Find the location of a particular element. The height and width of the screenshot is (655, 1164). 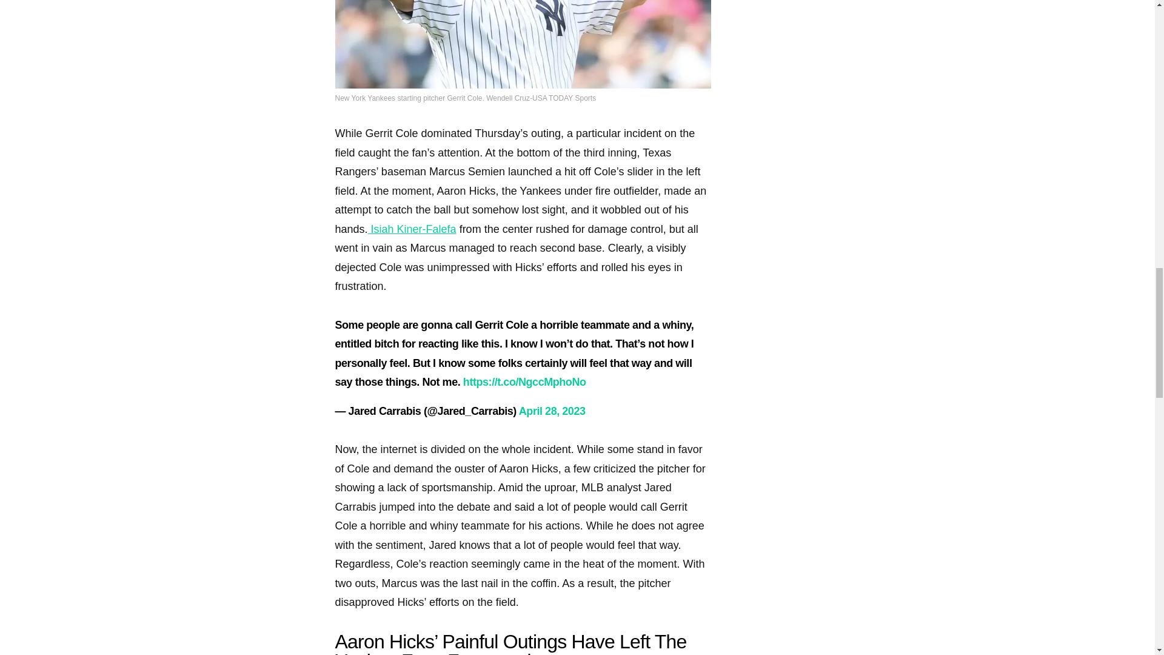

April 28, 2023 is located at coordinates (552, 411).